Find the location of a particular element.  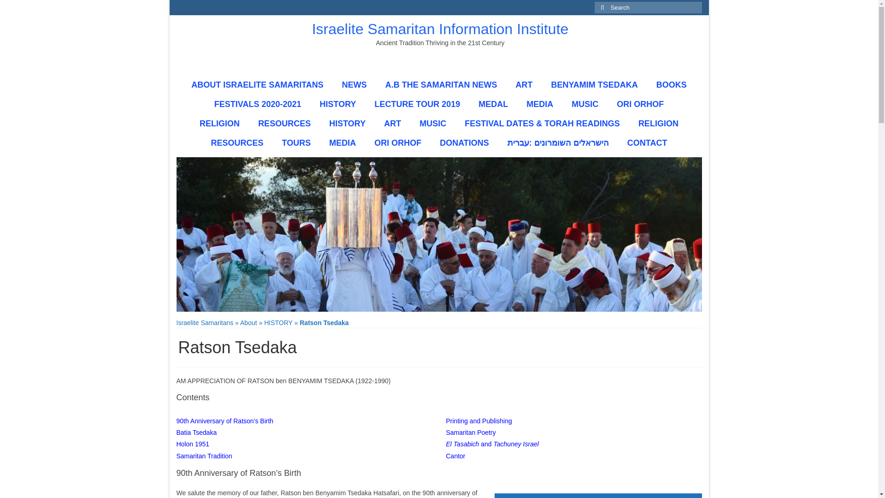

A.B THE SAMARITAN NEWS is located at coordinates (441, 85).